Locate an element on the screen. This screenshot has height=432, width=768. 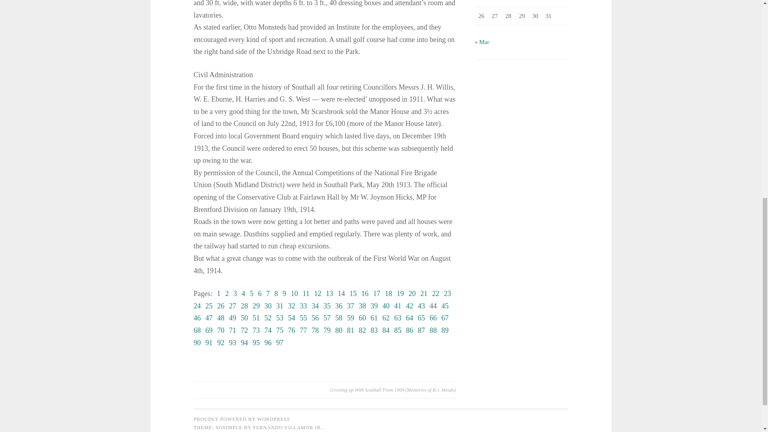
28 is located at coordinates (244, 306).